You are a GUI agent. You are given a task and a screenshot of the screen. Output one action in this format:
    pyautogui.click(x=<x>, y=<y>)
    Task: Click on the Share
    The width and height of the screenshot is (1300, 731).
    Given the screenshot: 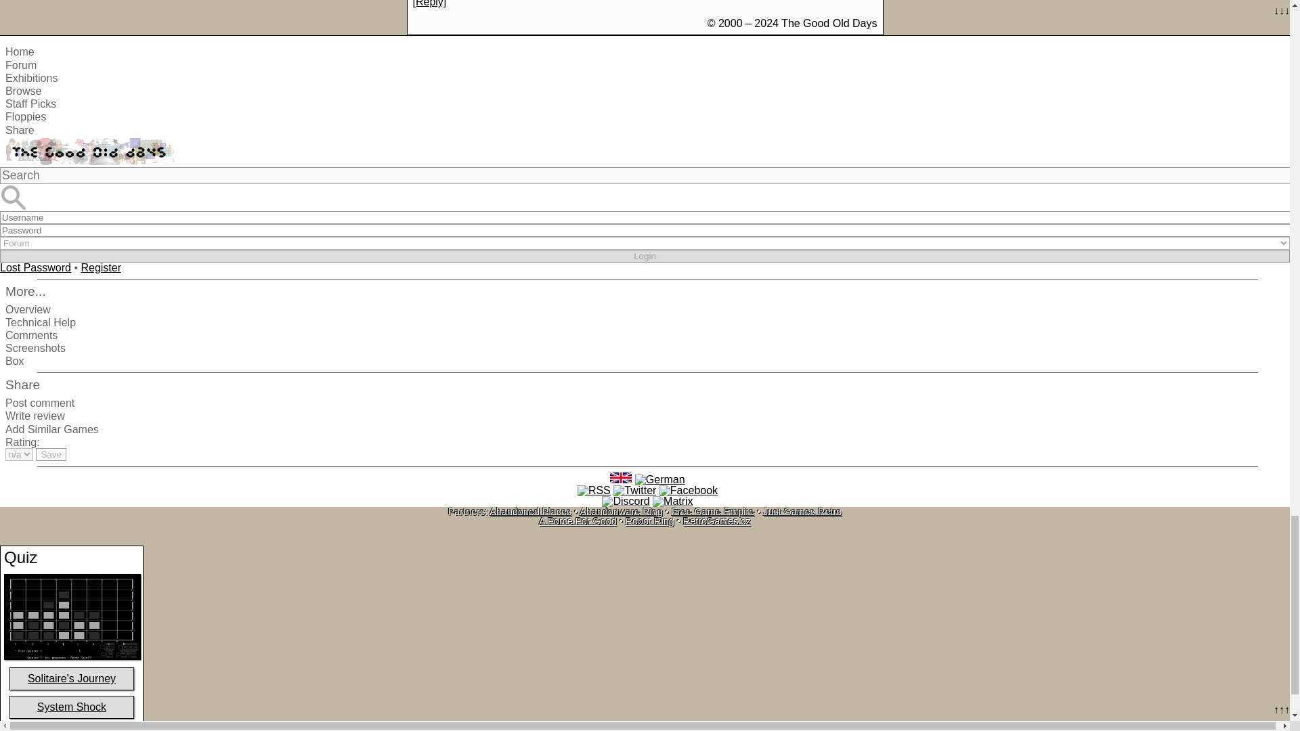 What is the action you would take?
    pyautogui.click(x=20, y=130)
    